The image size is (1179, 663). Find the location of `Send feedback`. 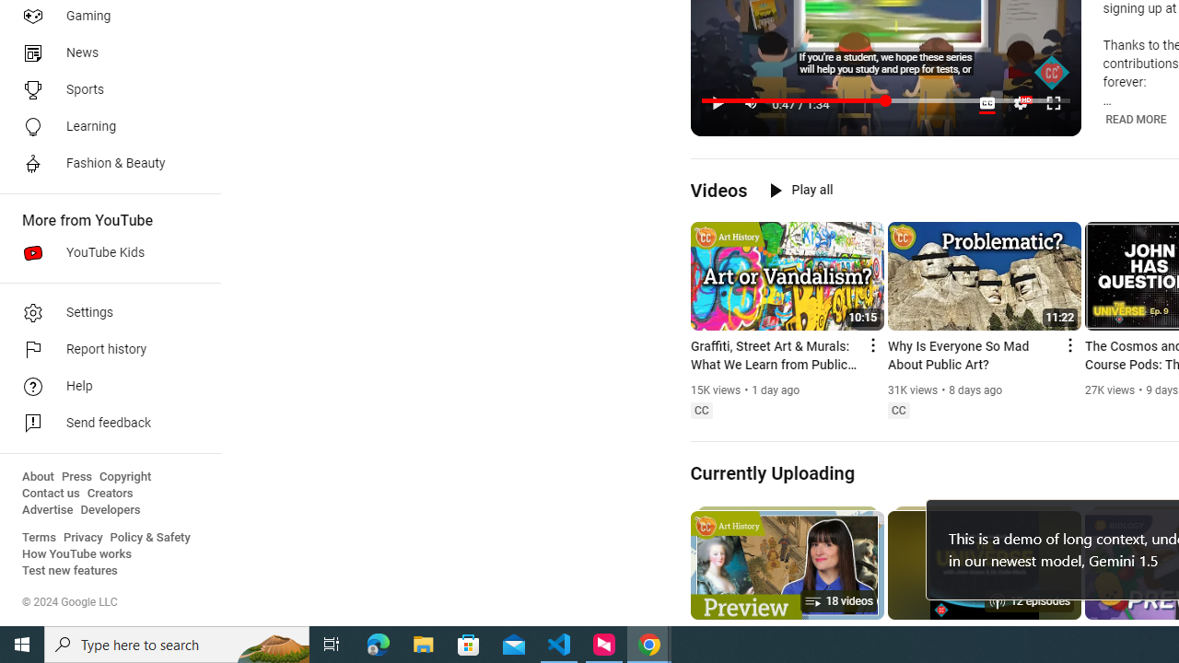

Send feedback is located at coordinates (105, 424).